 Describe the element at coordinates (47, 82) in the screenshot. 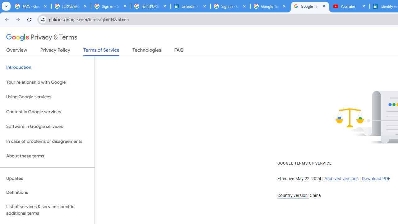

I see `Your relationship with Google` at that location.